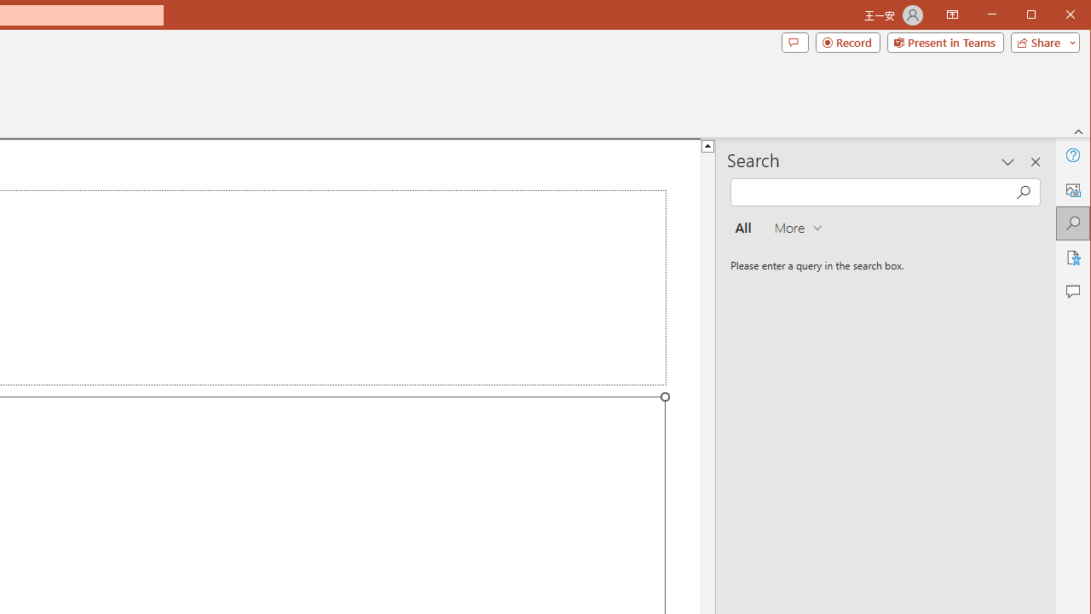 Image resolution: width=1091 pixels, height=614 pixels. I want to click on Maximize, so click(1055, 15).